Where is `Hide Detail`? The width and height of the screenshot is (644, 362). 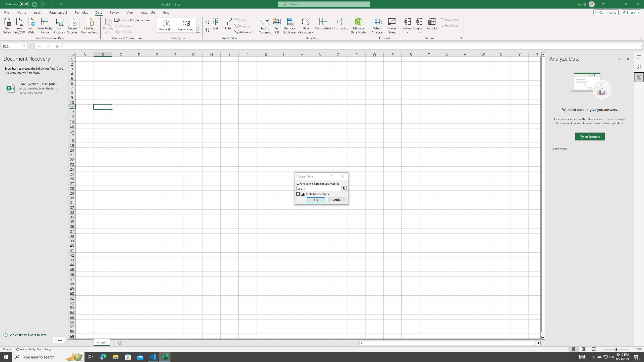 Hide Detail is located at coordinates (449, 25).